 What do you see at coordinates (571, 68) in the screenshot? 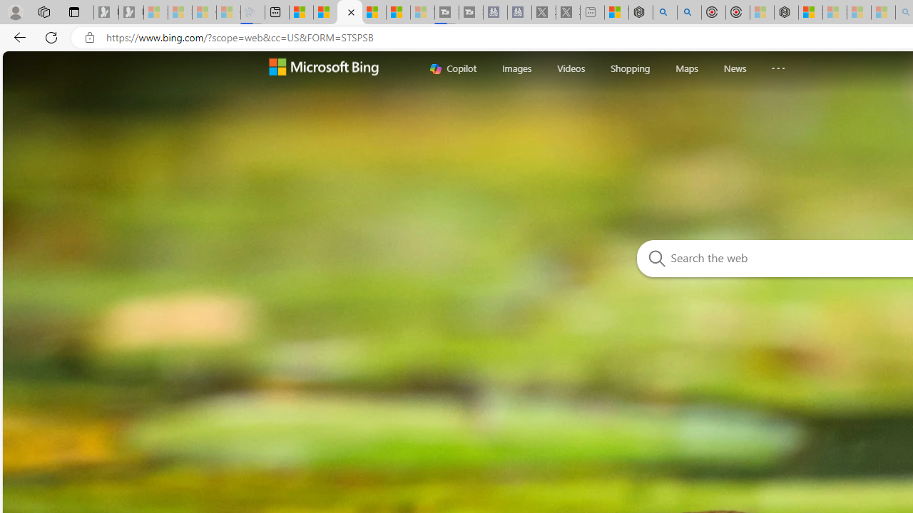
I see `Videos` at bounding box center [571, 68].